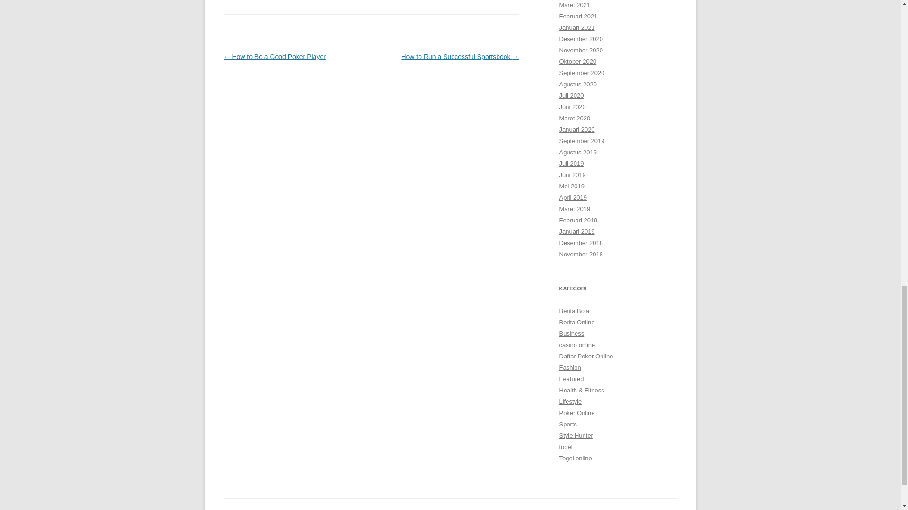  What do you see at coordinates (288, 0) in the screenshot?
I see `Berita Online` at bounding box center [288, 0].